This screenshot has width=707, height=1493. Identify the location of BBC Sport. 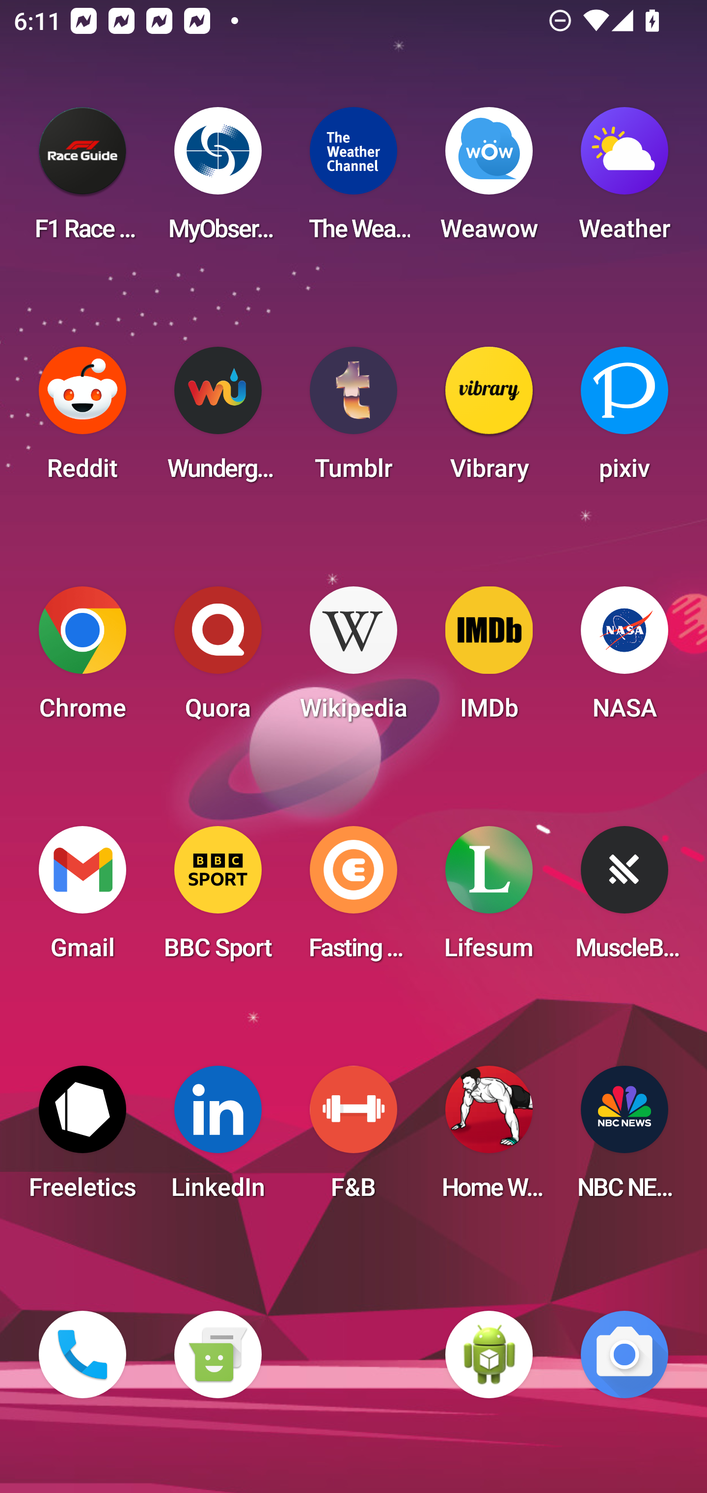
(218, 899).